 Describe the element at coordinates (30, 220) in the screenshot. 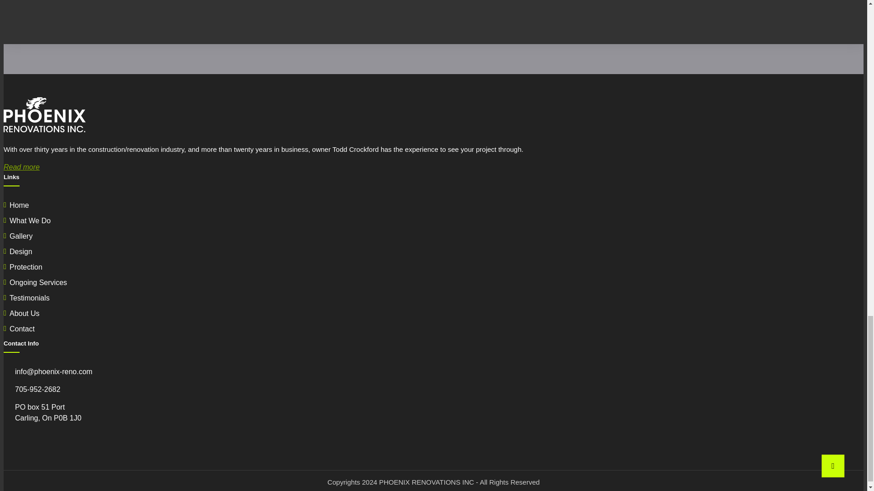

I see `What We Do` at that location.